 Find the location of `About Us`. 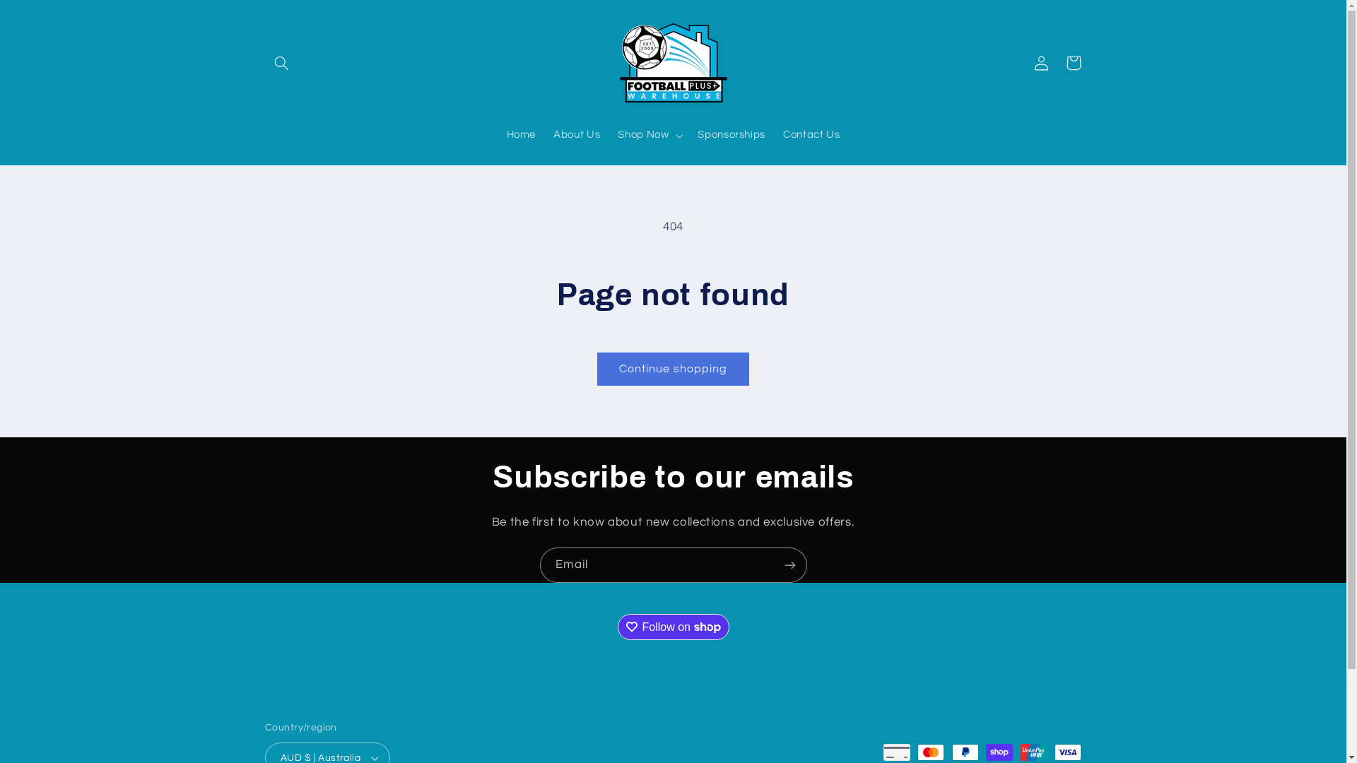

About Us is located at coordinates (577, 136).